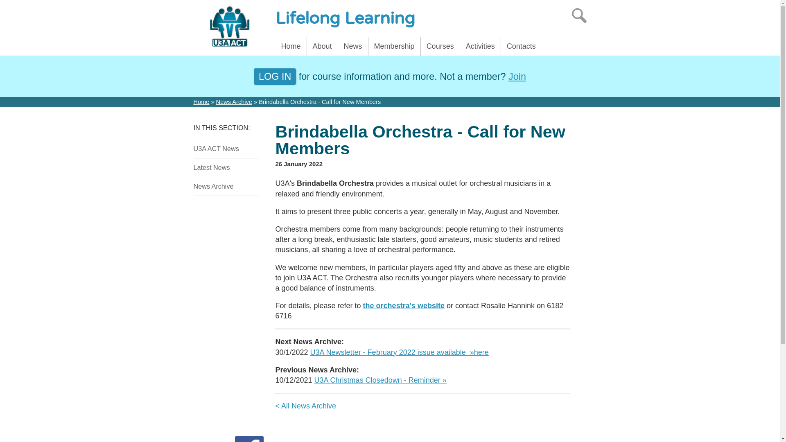  What do you see at coordinates (226, 187) in the screenshot?
I see `News Archive` at bounding box center [226, 187].